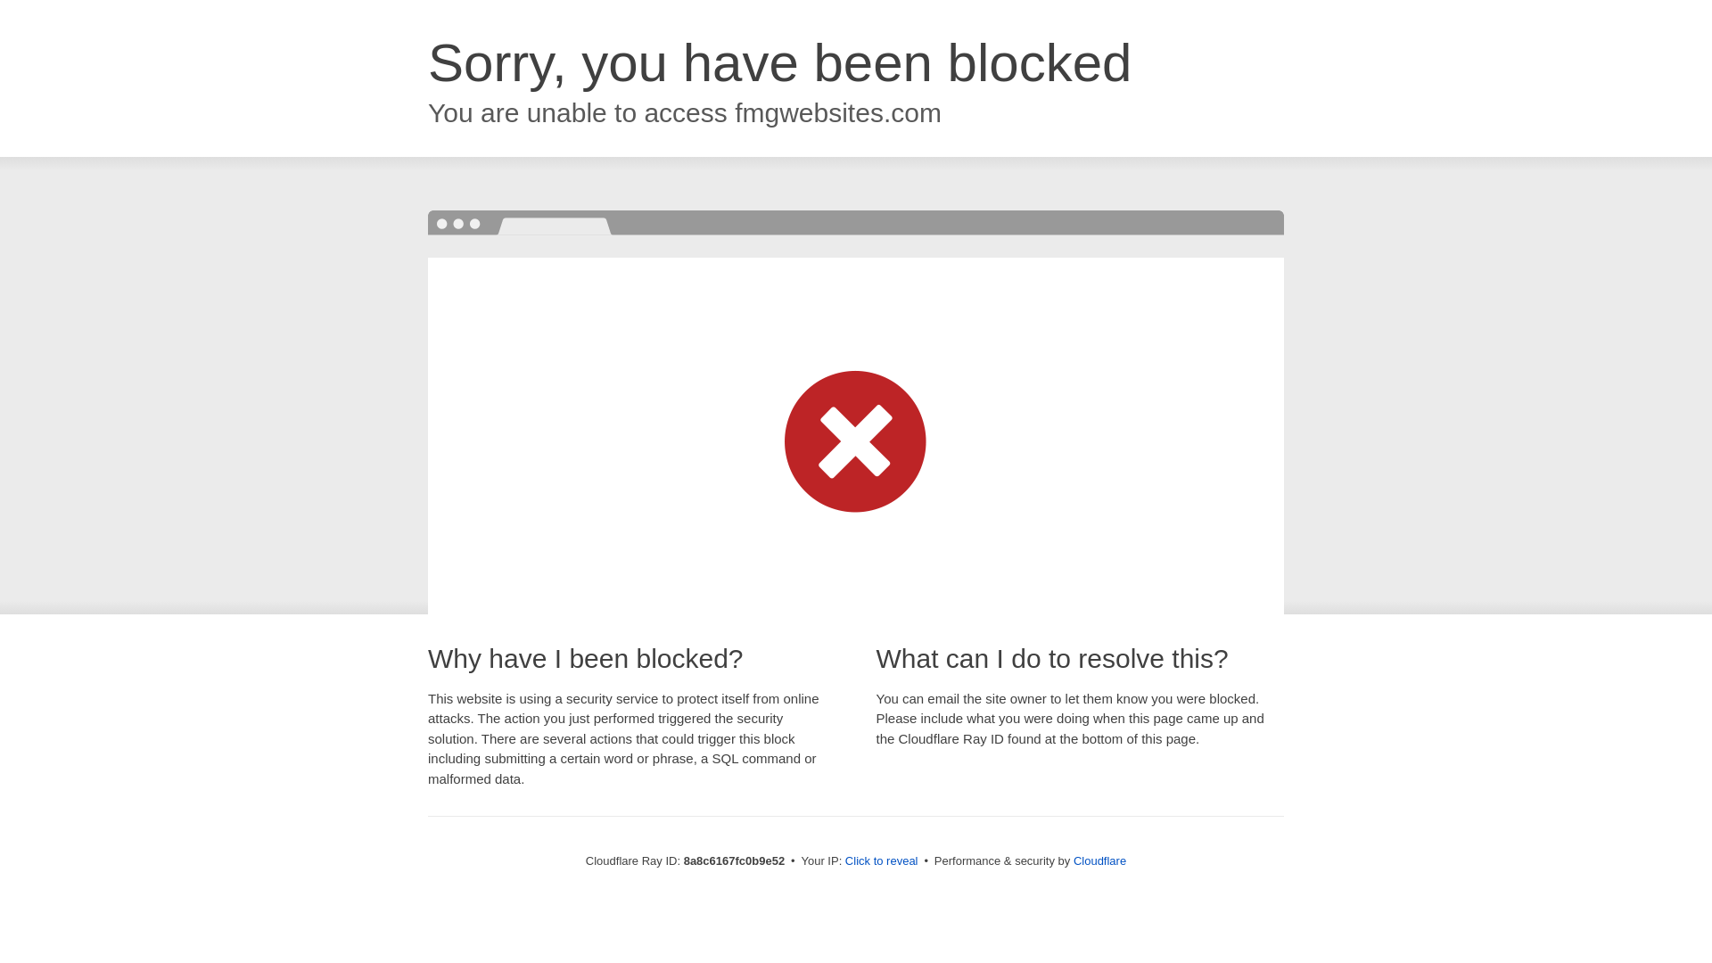 The height and width of the screenshot is (963, 1712). Describe the element at coordinates (1099, 860) in the screenshot. I see `Cloudflare` at that location.